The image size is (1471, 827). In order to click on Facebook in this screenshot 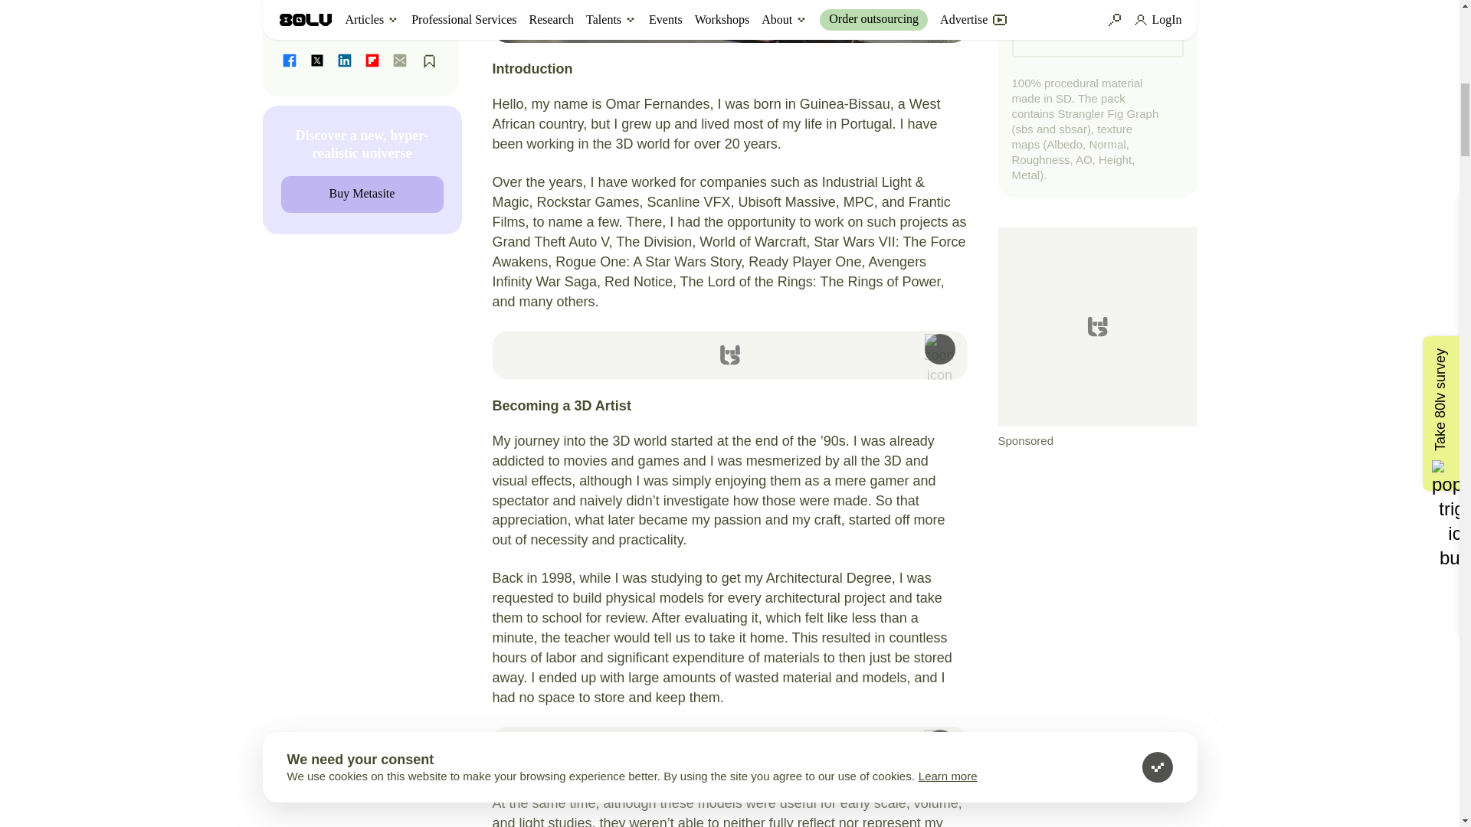, I will do `click(290, 60)`.